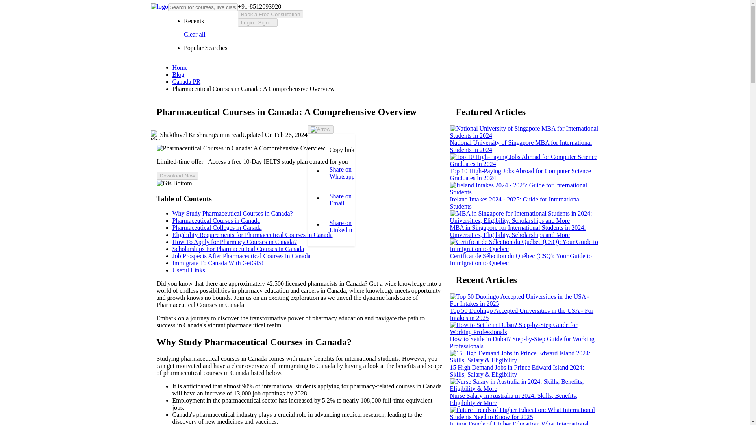  What do you see at coordinates (216, 220) in the screenshot?
I see `Pharmaceutical Courses in Canada` at bounding box center [216, 220].